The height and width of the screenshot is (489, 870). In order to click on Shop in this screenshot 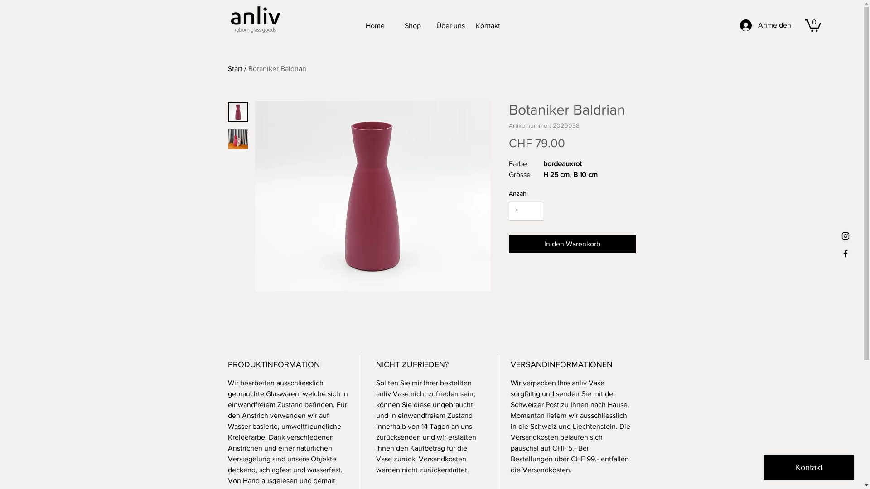, I will do `click(413, 26)`.